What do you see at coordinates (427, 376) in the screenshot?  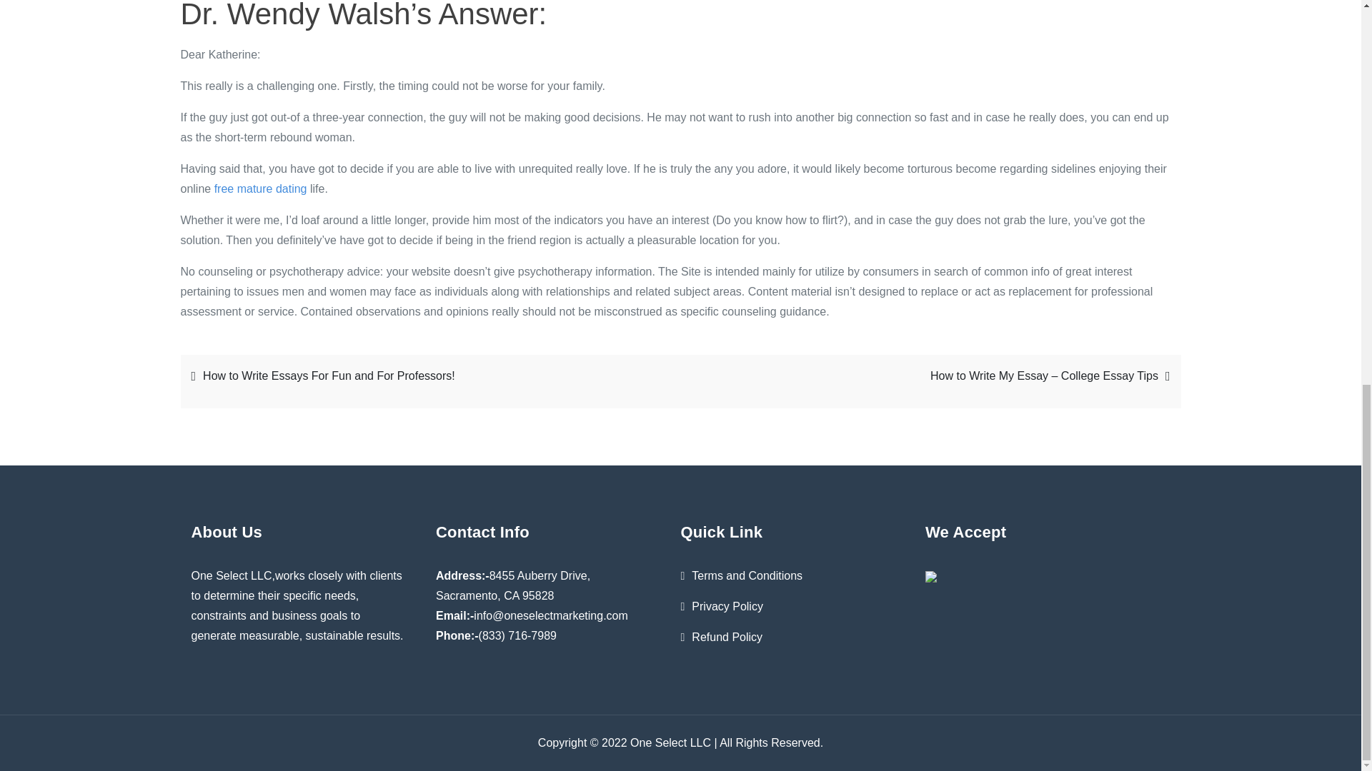 I see `How to Write Essays For Fun and For Professors!` at bounding box center [427, 376].